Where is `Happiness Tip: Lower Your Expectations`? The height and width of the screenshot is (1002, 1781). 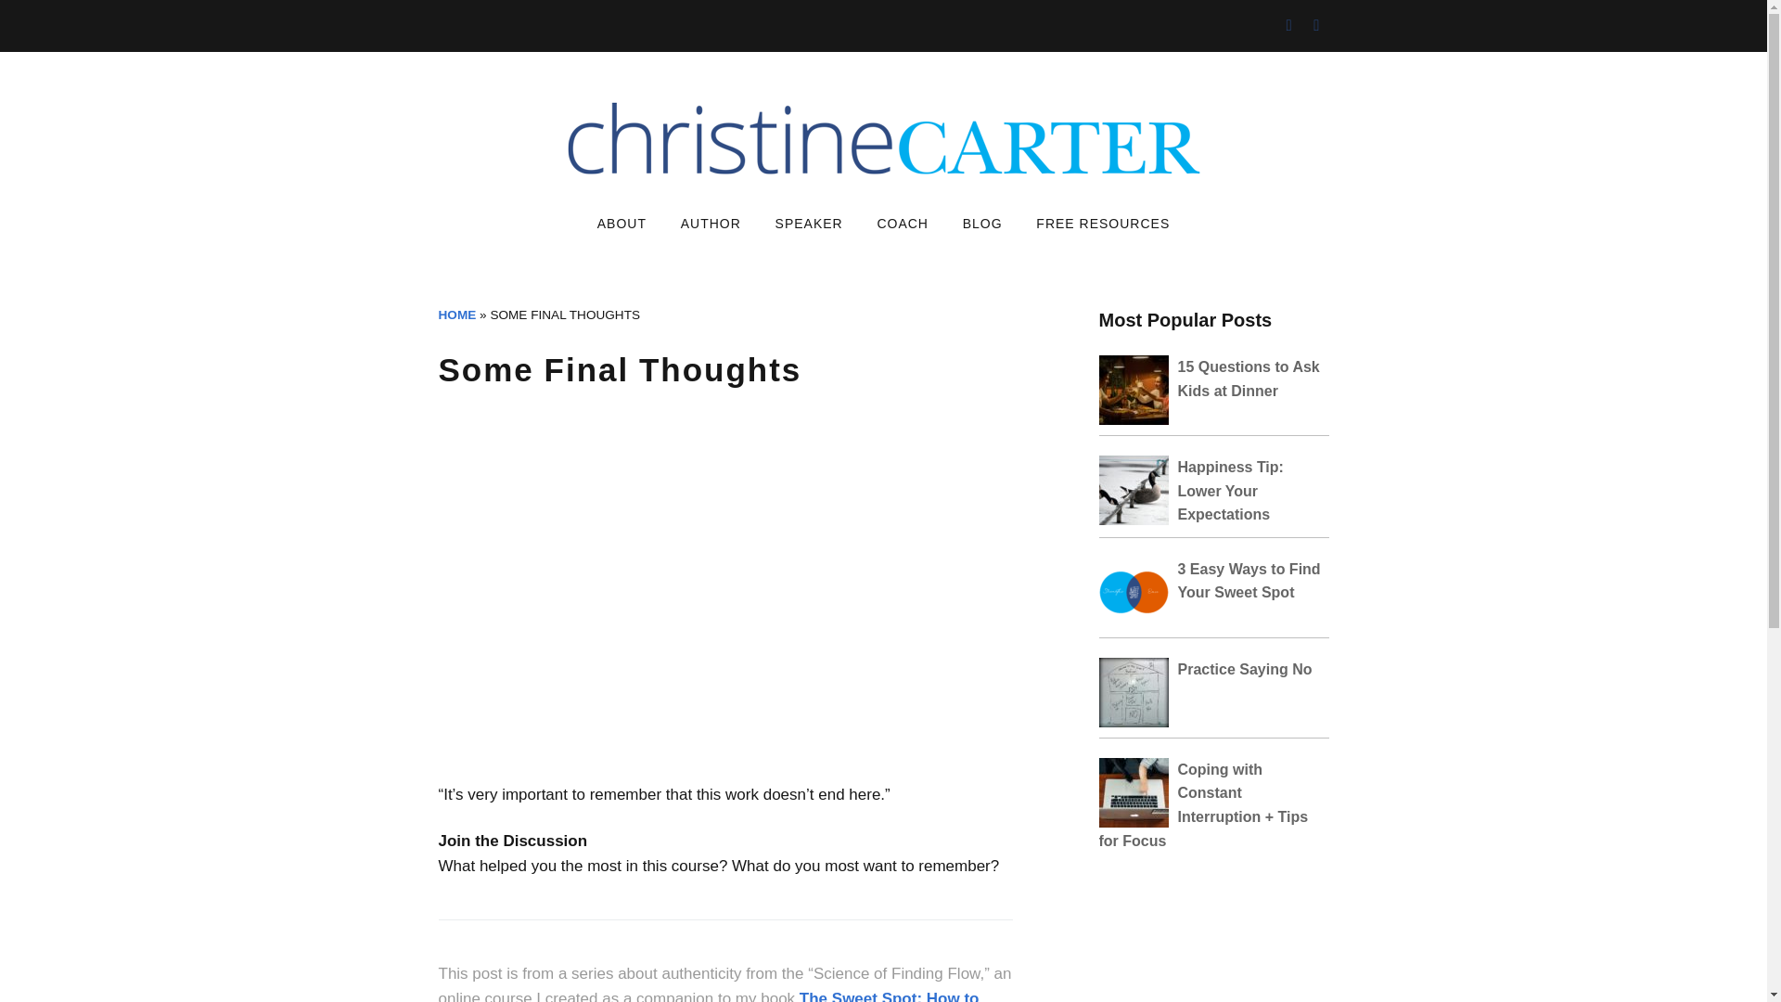 Happiness Tip: Lower Your Expectations is located at coordinates (1230, 490).